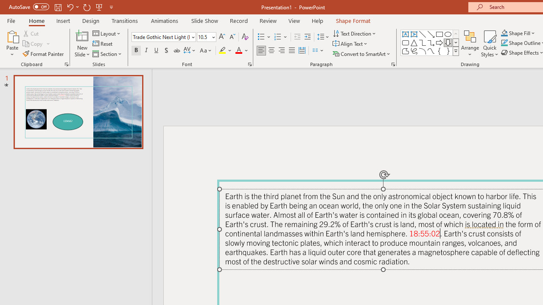  What do you see at coordinates (470, 43) in the screenshot?
I see `Arrange` at bounding box center [470, 43].